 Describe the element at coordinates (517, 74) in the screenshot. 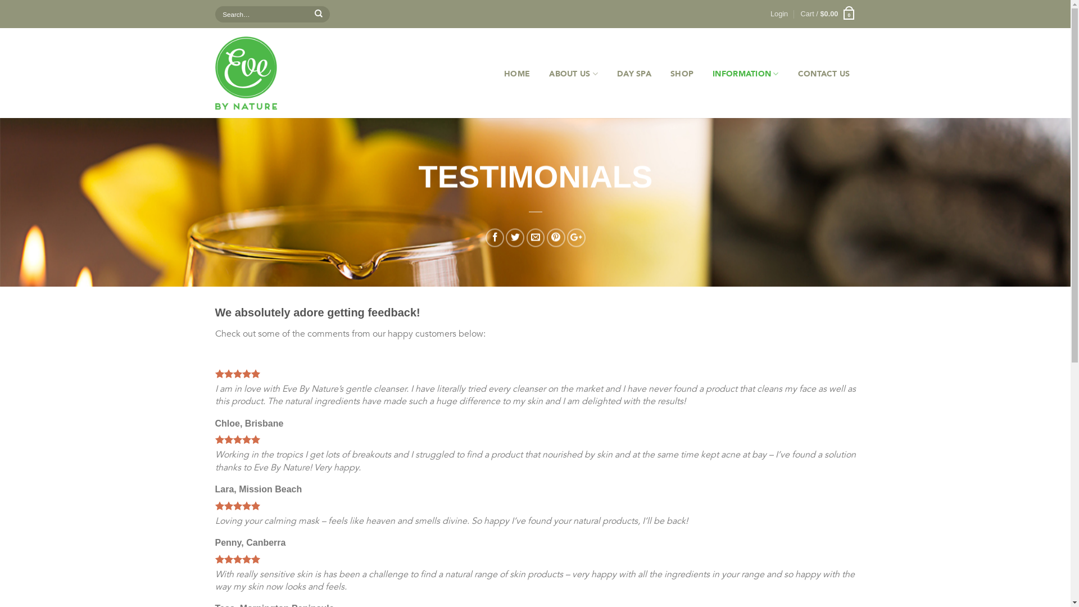

I see `HOME` at that location.